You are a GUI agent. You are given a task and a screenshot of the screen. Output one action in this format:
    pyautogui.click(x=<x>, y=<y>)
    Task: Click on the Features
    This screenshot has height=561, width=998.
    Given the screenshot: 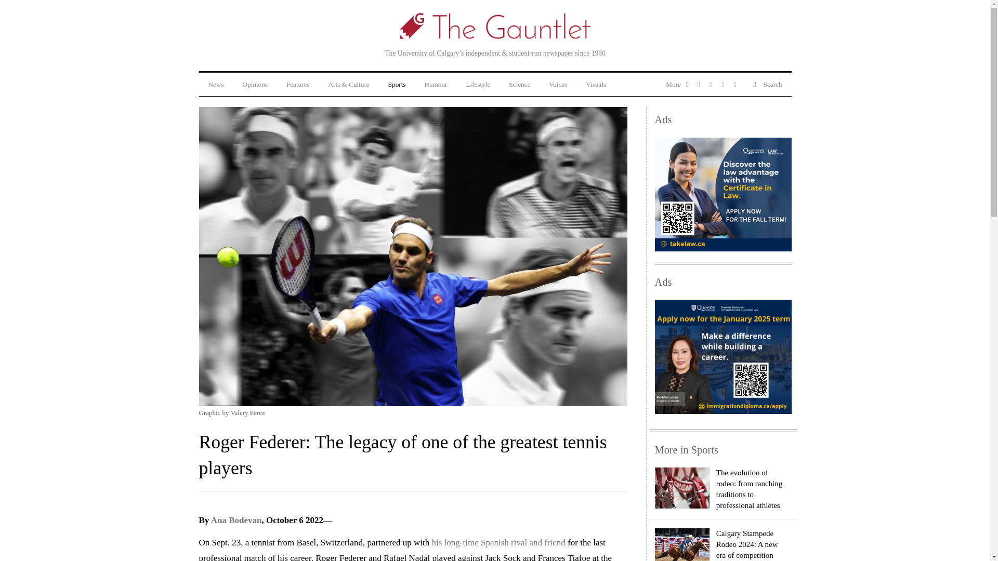 What is the action you would take?
    pyautogui.click(x=298, y=84)
    